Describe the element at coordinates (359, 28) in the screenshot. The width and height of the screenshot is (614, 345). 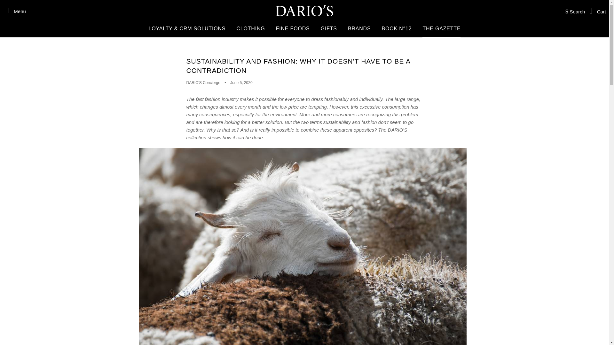
I see `BRANDS` at that location.